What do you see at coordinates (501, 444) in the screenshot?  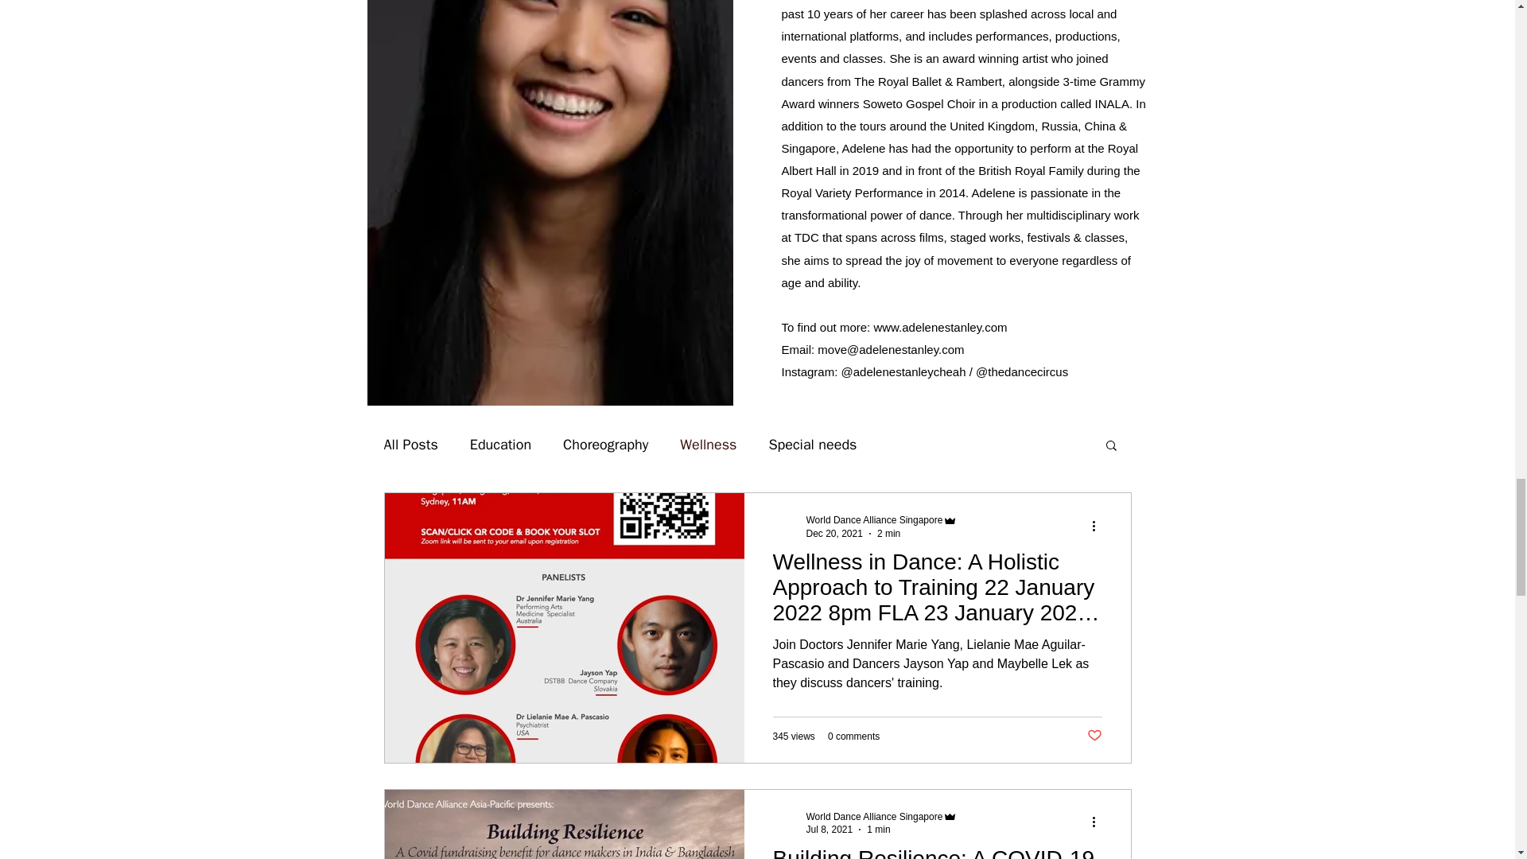 I see `Education` at bounding box center [501, 444].